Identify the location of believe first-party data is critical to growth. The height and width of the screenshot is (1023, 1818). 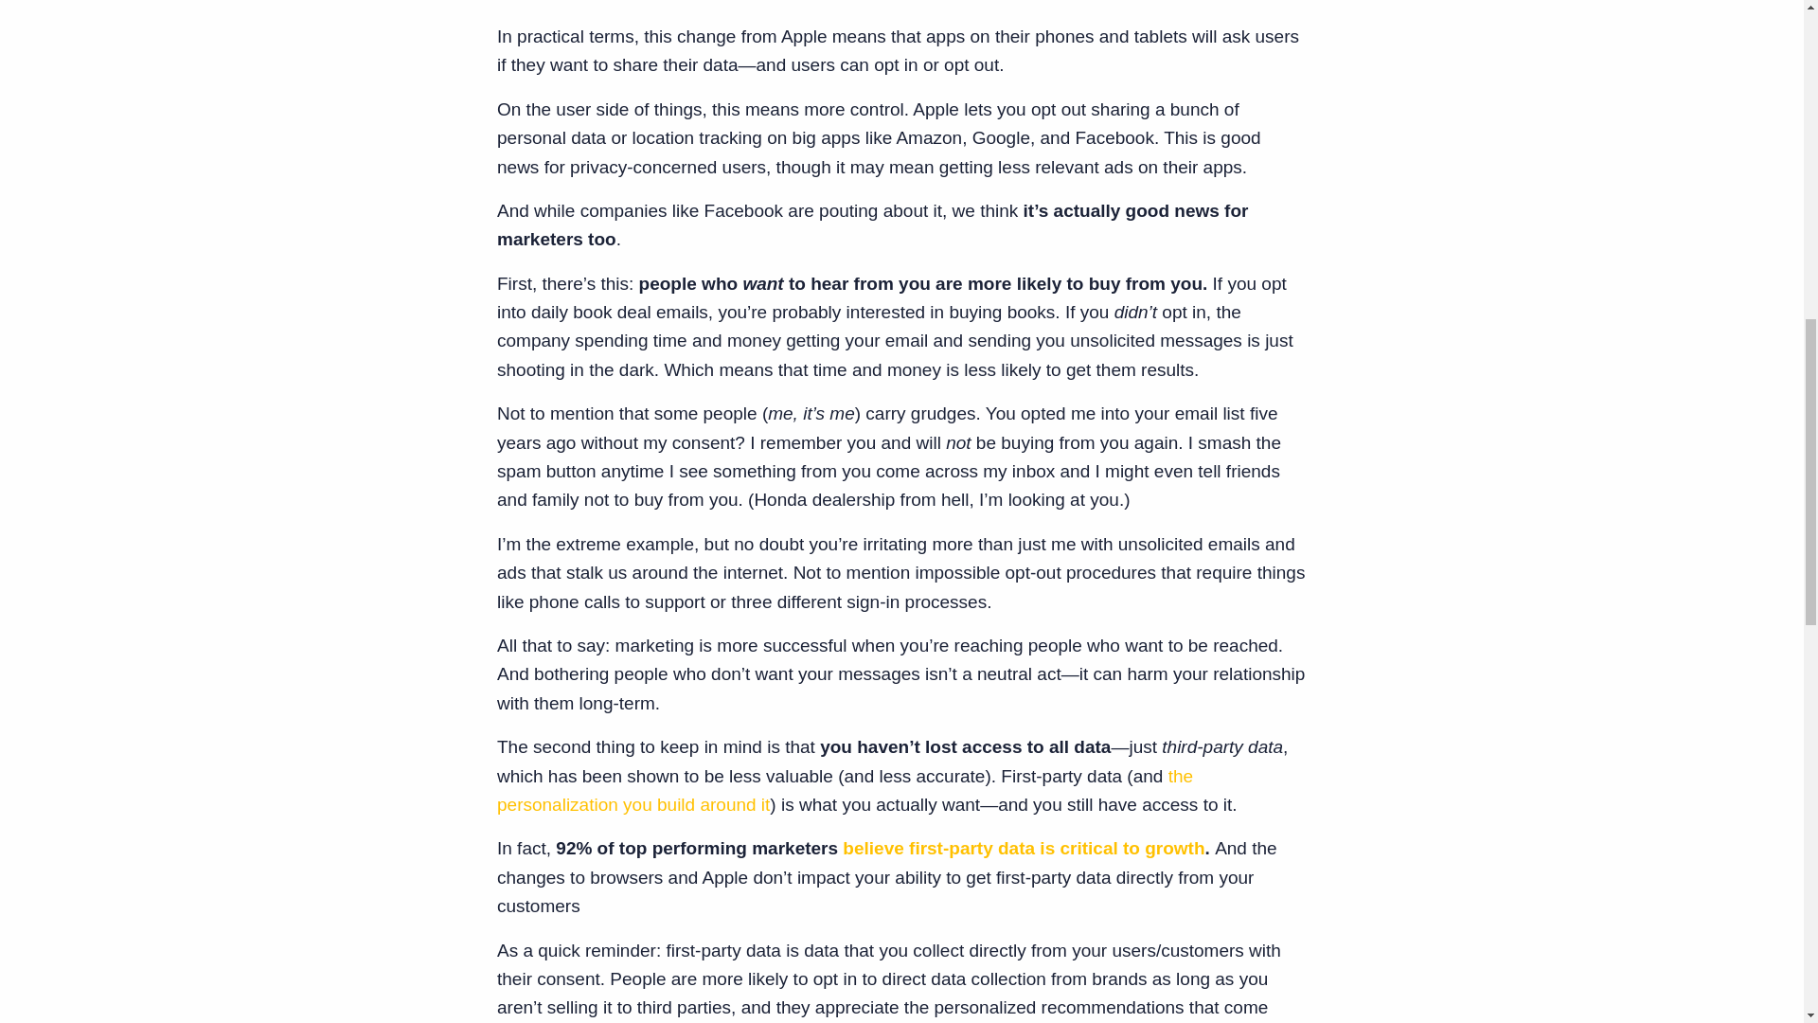
(1023, 848).